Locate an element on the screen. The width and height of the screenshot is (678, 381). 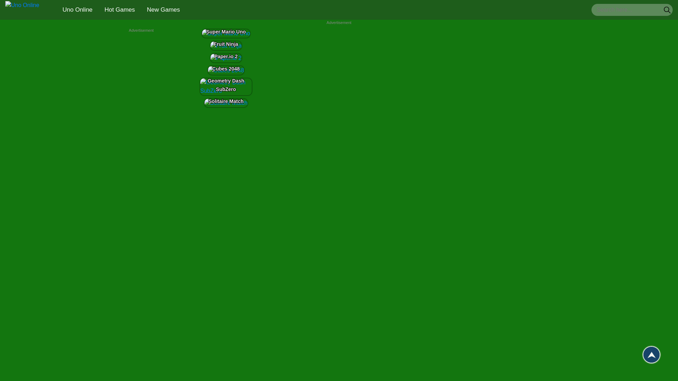
Uno Online is located at coordinates (78, 10).